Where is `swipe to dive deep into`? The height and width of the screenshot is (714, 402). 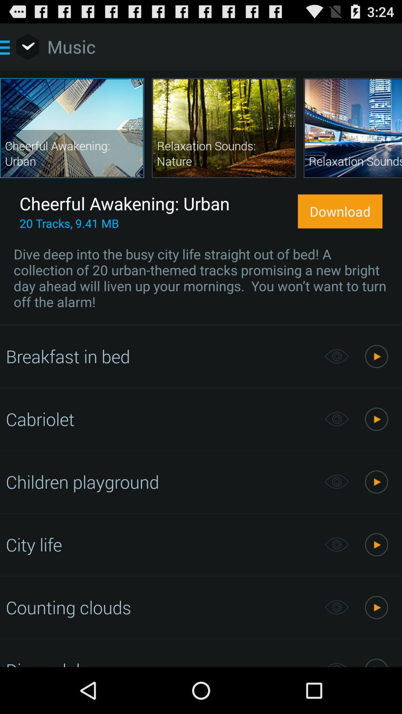
swipe to dive deep into is located at coordinates (201, 278).